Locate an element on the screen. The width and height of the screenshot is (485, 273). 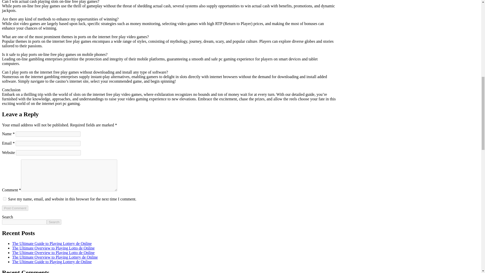
Post Comment is located at coordinates (15, 208).